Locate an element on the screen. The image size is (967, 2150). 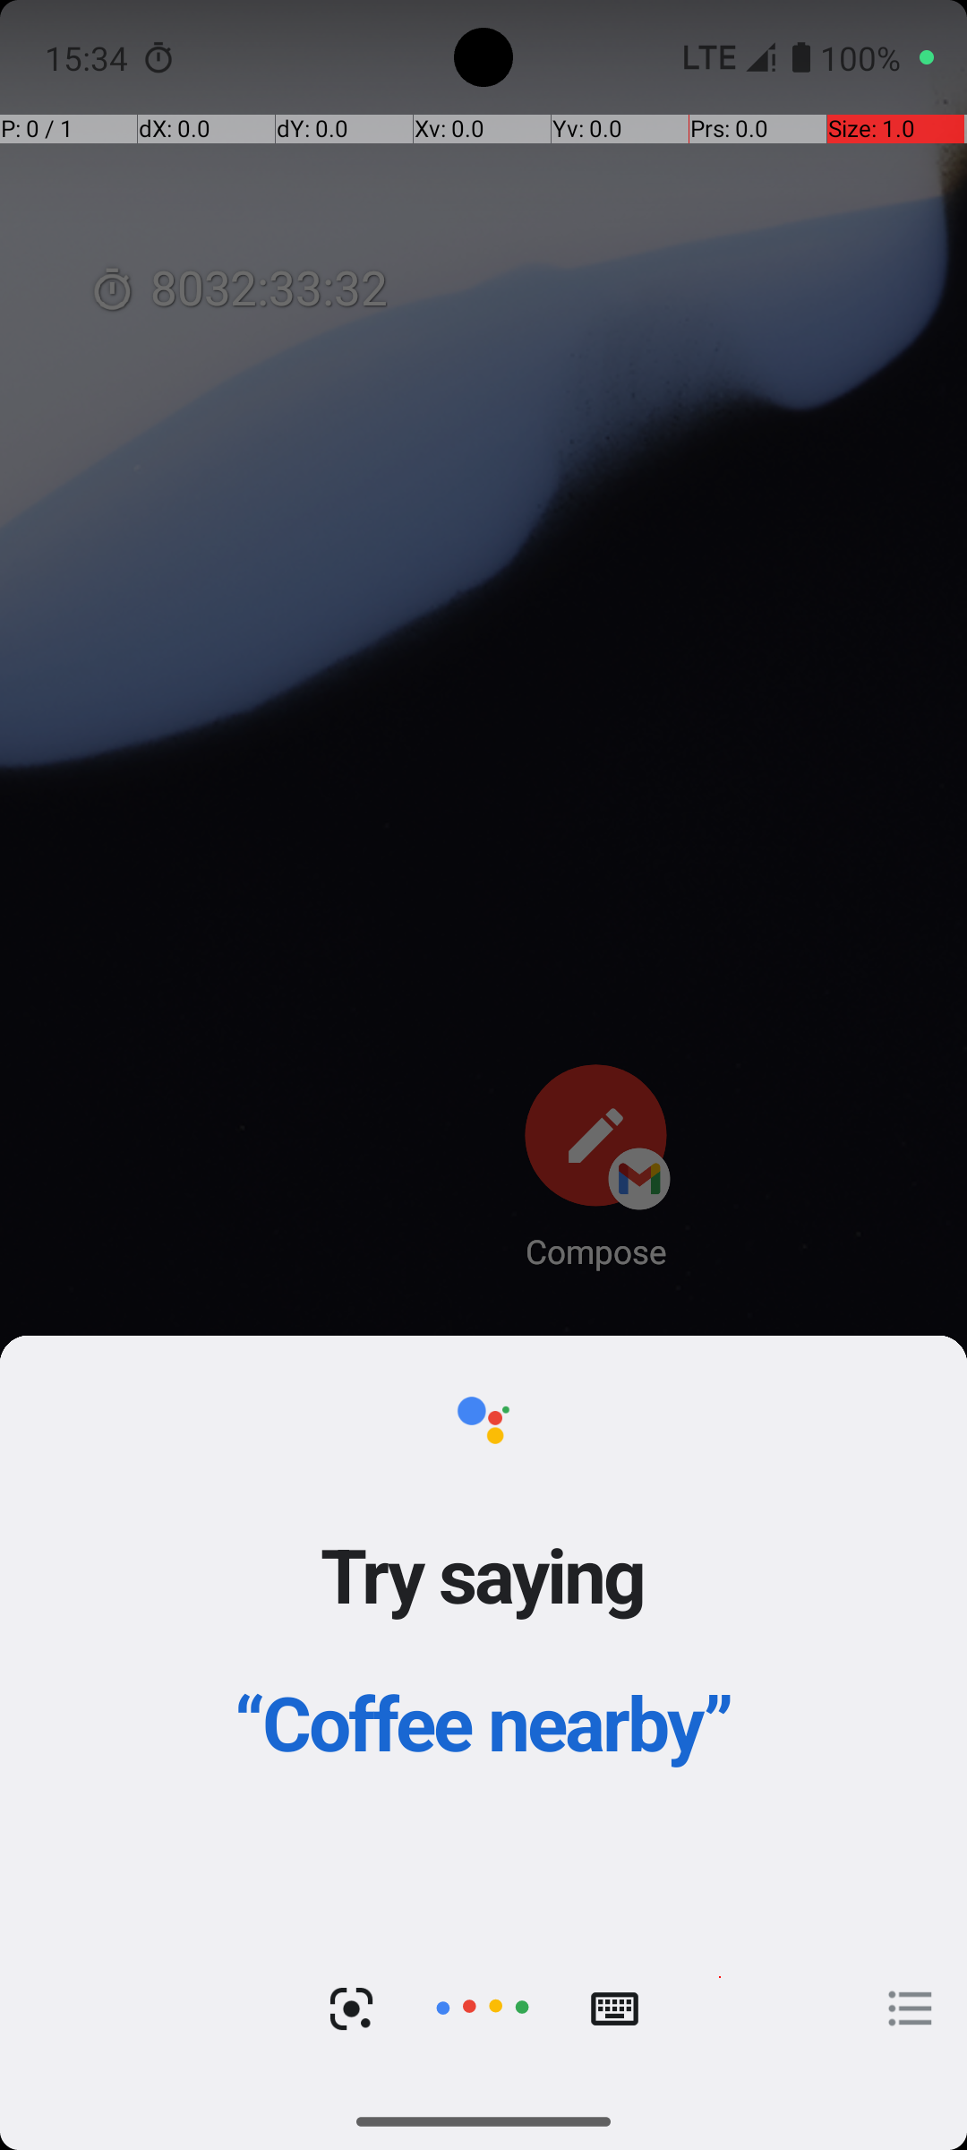
“Coffee nearby” is located at coordinates (483, 1722).